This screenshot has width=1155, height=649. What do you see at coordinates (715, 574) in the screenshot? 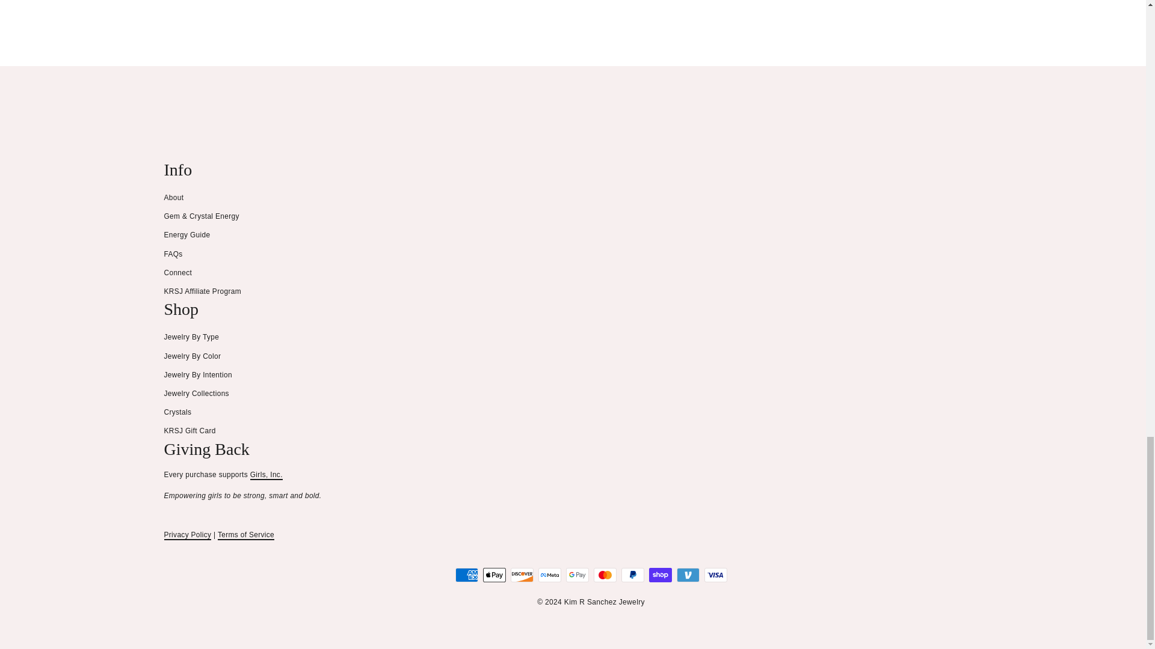
I see `Visa` at bounding box center [715, 574].